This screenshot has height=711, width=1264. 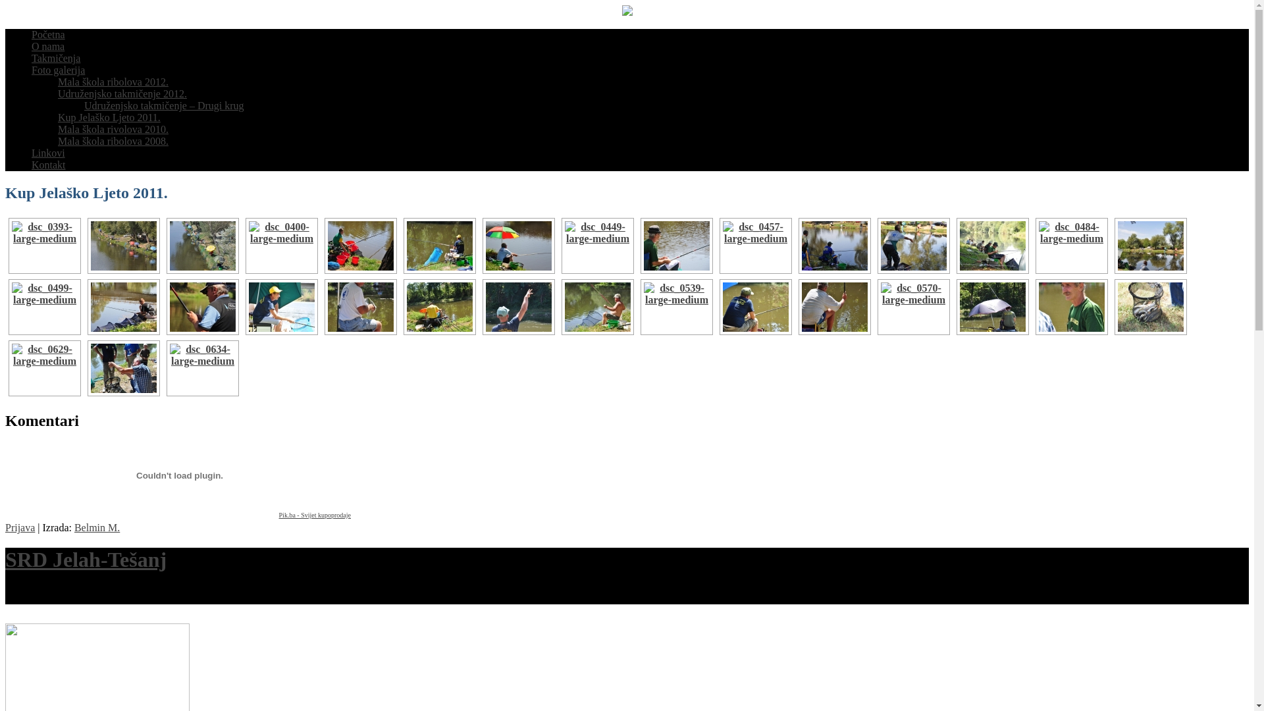 I want to click on dsc_0457-large-medium, so click(x=756, y=246).